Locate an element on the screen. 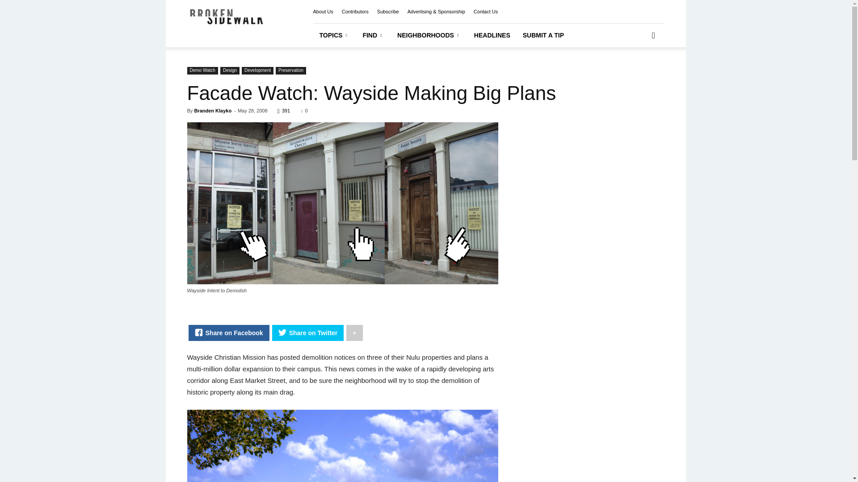  Broken Sidewalk - Homepage is located at coordinates (240, 23).